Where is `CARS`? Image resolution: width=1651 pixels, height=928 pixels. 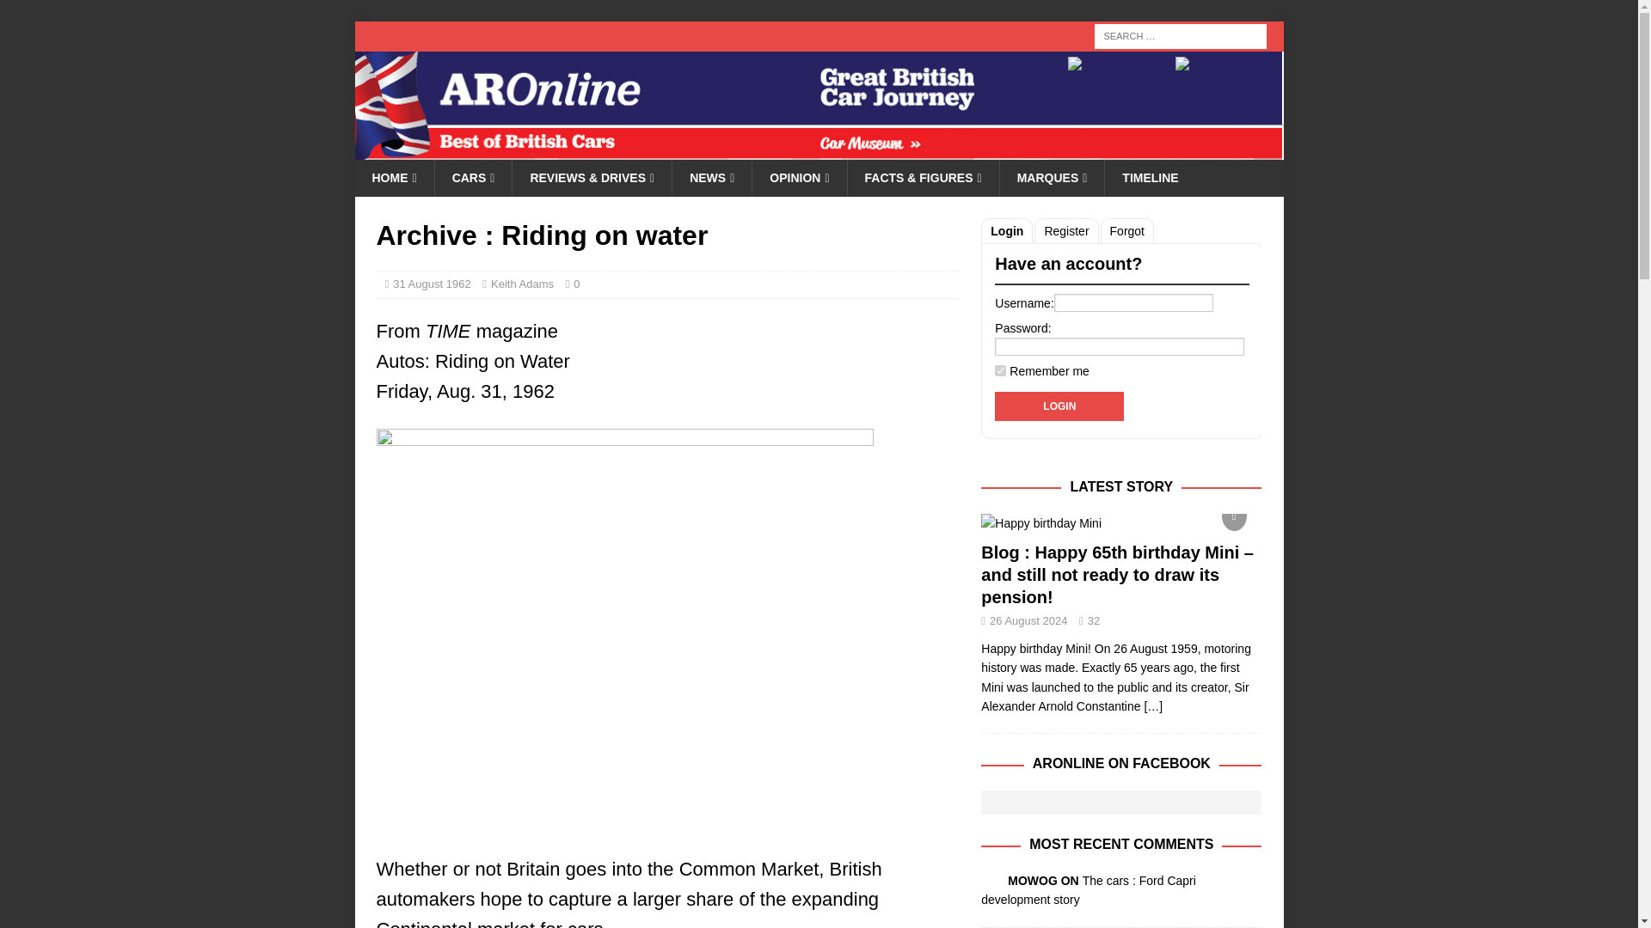
CARS is located at coordinates (473, 177).